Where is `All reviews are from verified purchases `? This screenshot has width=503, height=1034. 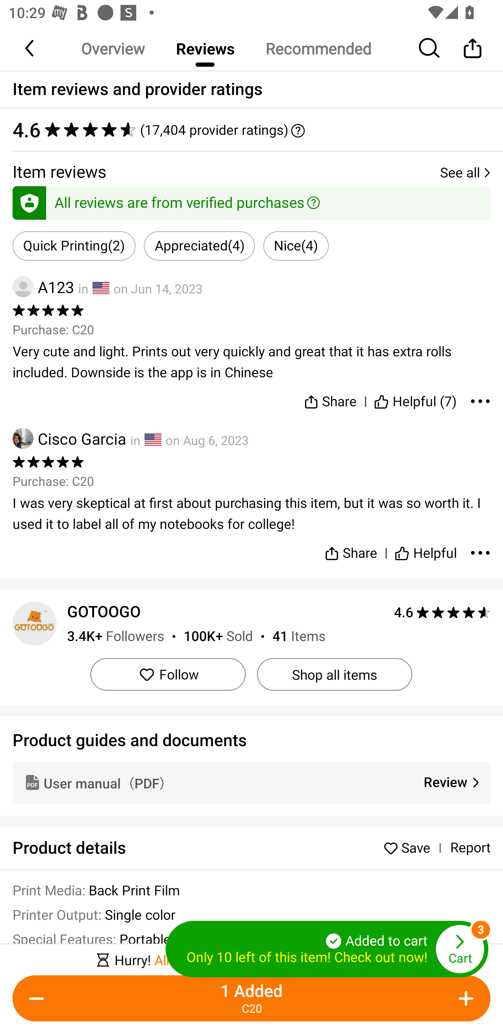 All reviews are from verified purchases  is located at coordinates (251, 201).